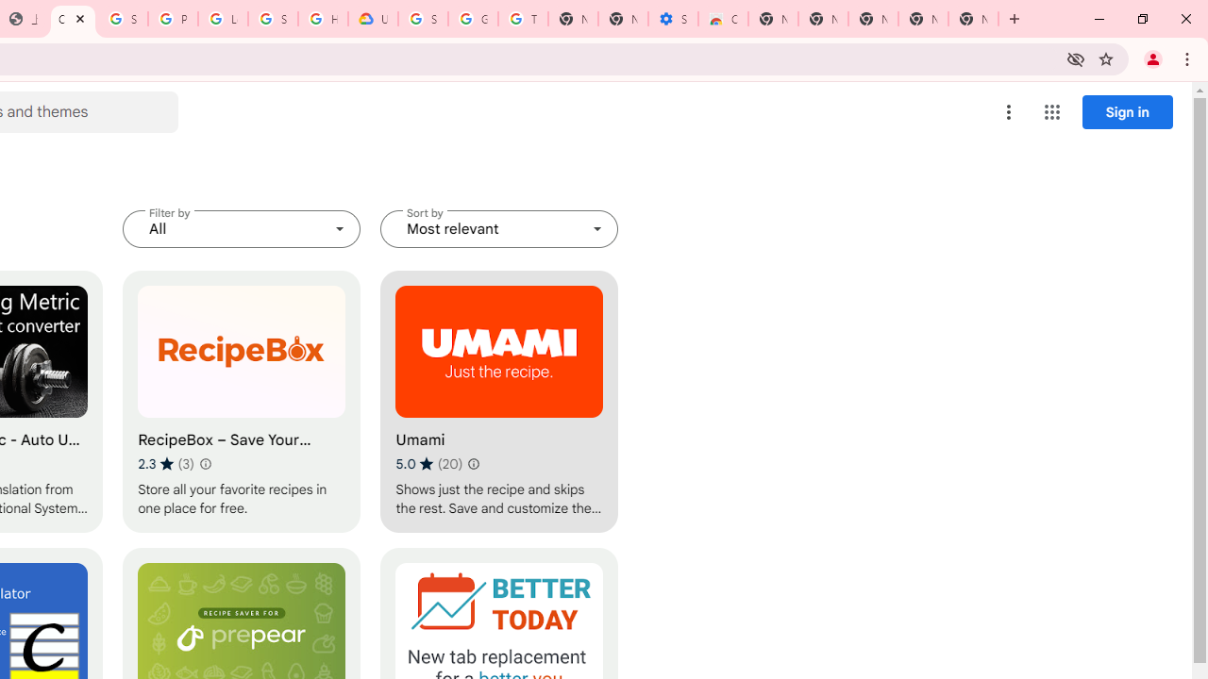 The image size is (1208, 679). I want to click on Google Account Help, so click(473, 19).